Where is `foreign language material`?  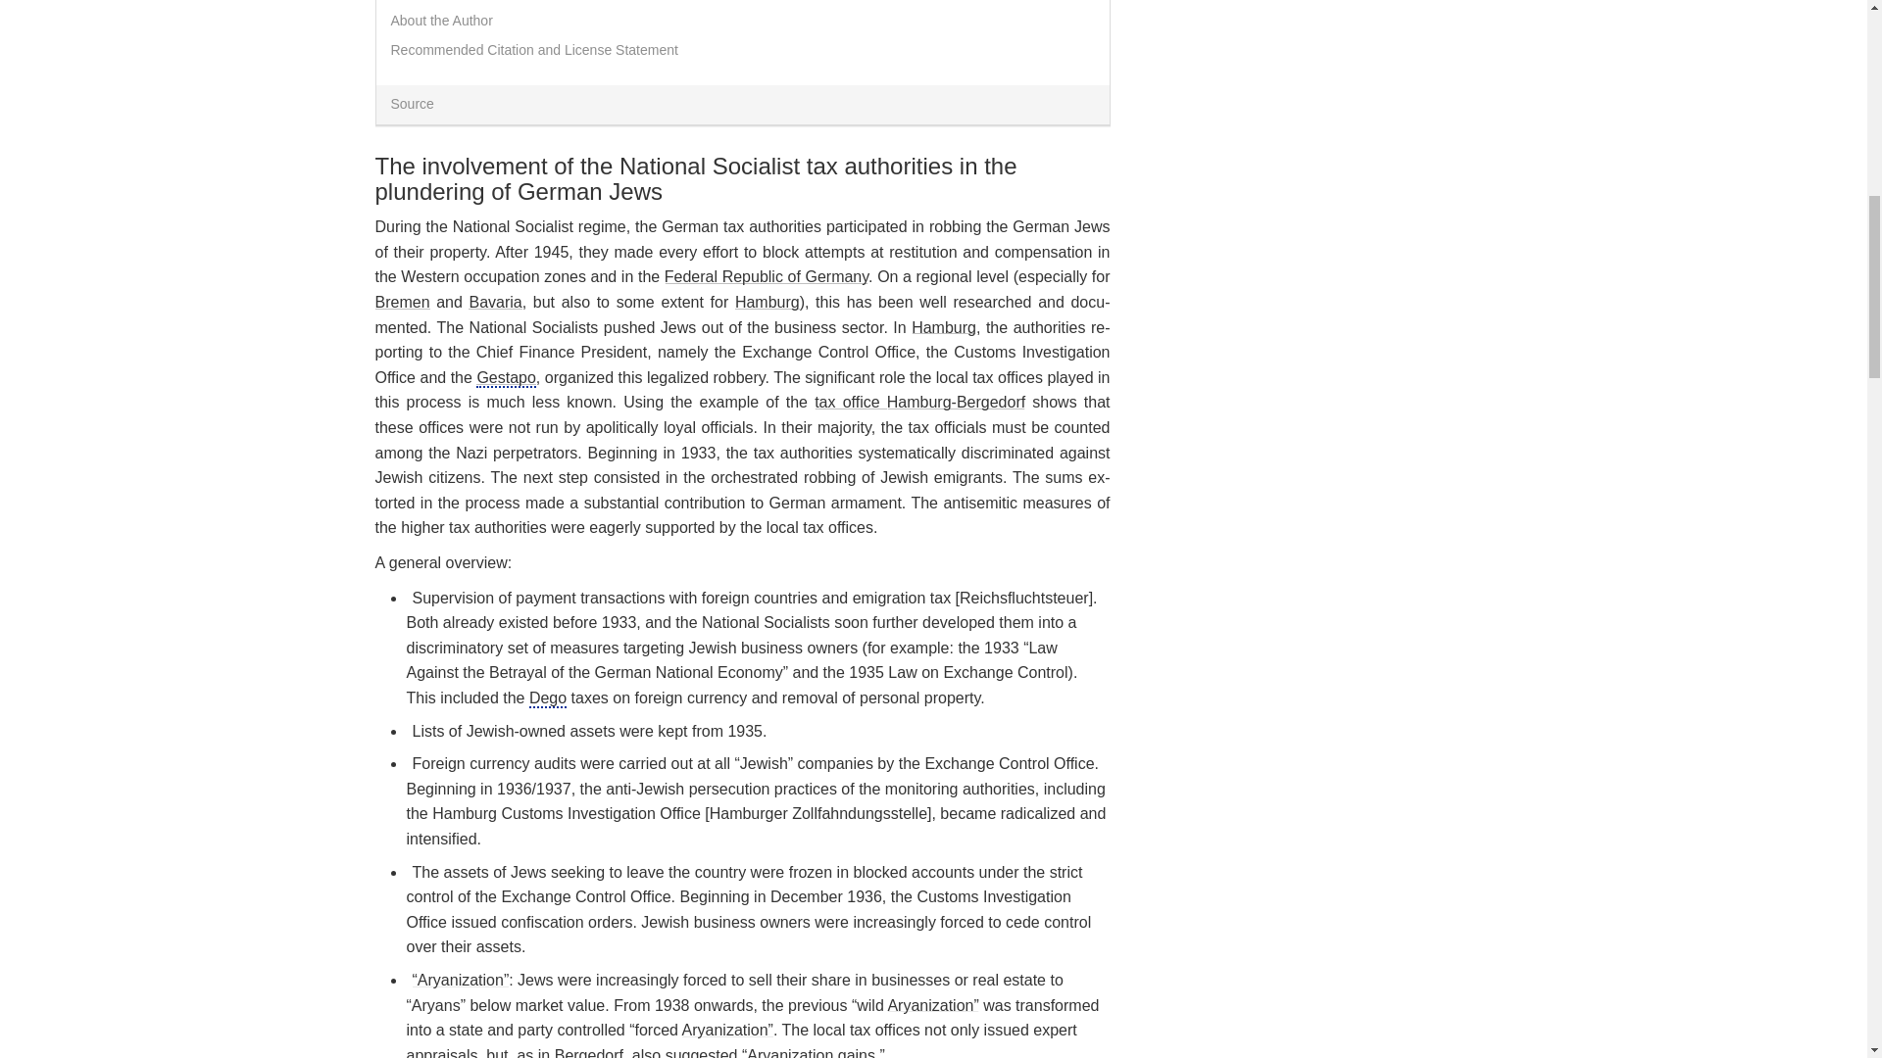 foreign language material is located at coordinates (1024, 598).